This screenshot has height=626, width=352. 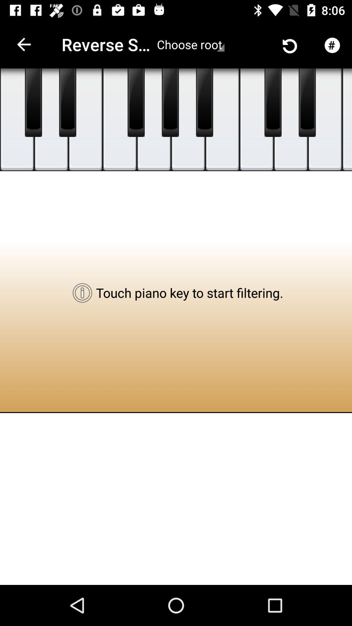 What do you see at coordinates (154, 119) in the screenshot?
I see `go to the fifth key from left` at bounding box center [154, 119].